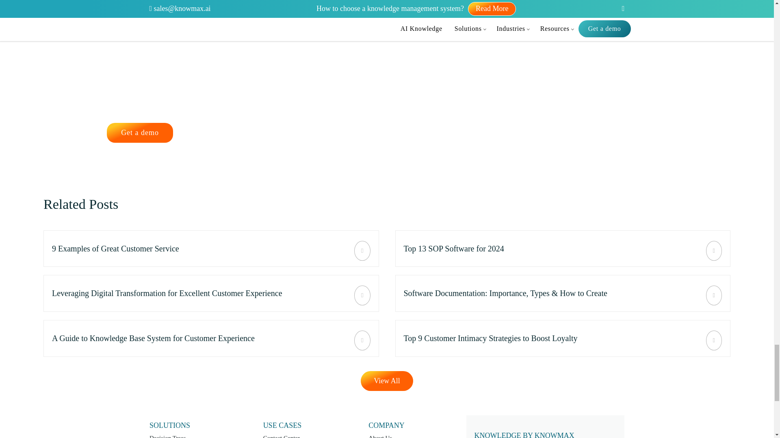 The width and height of the screenshot is (780, 438). What do you see at coordinates (562, 293) in the screenshot?
I see `Create interactive customer service scripts with Knowmax` at bounding box center [562, 293].